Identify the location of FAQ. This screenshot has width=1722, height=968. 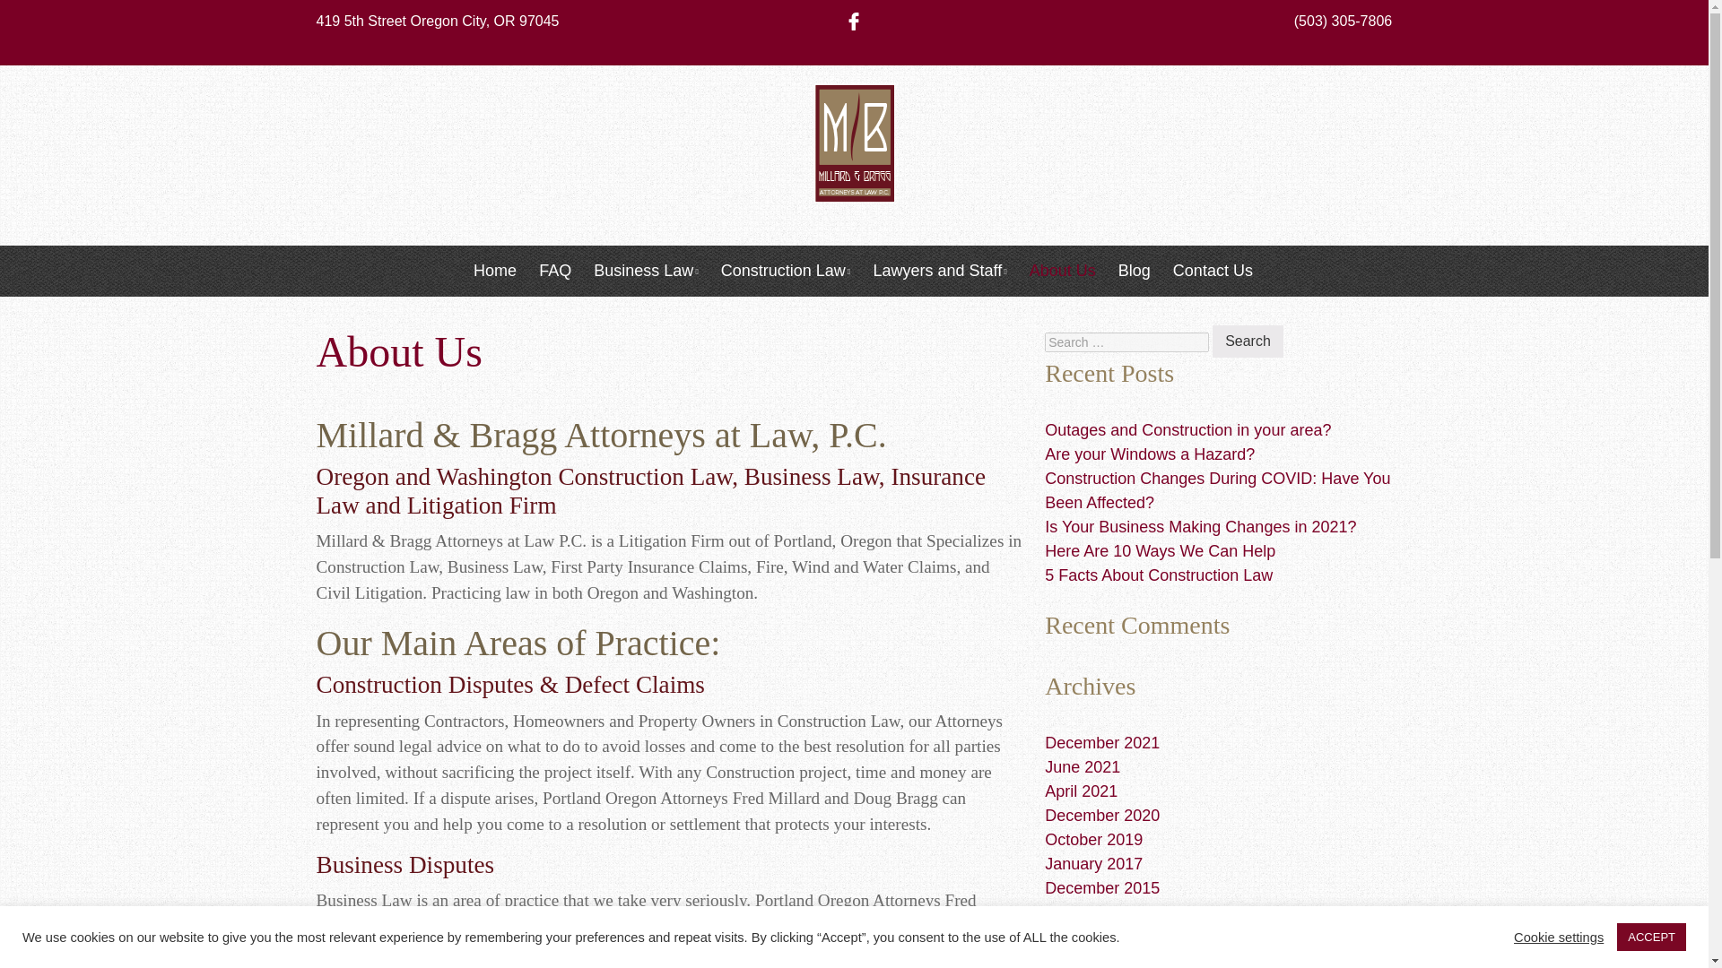
(554, 271).